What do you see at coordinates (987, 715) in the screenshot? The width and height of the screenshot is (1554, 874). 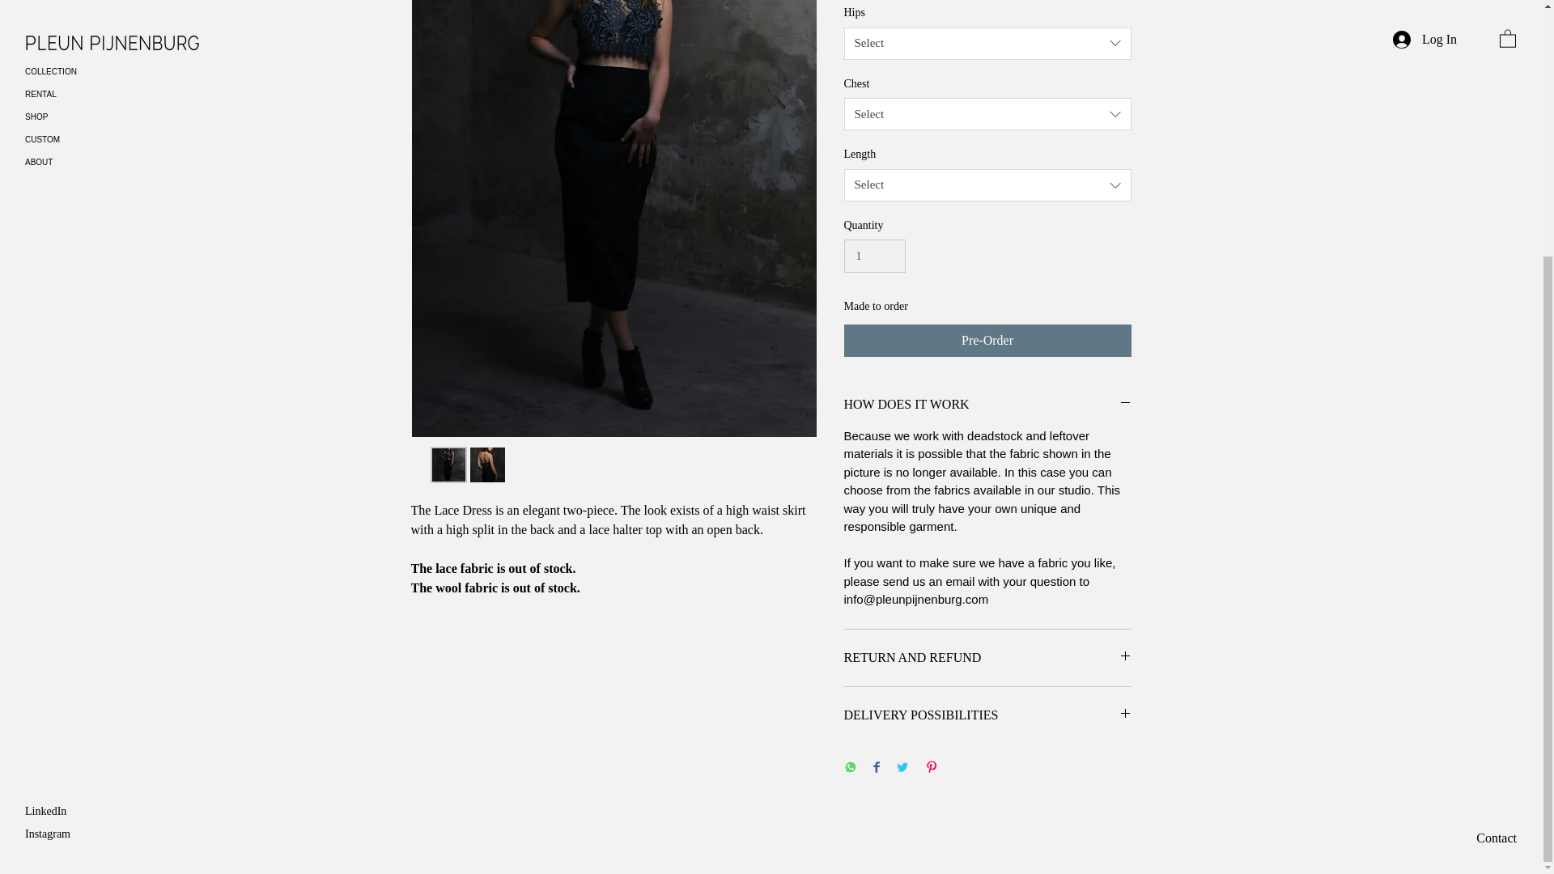 I see `DELIVERY POSSIBILITIES` at bounding box center [987, 715].